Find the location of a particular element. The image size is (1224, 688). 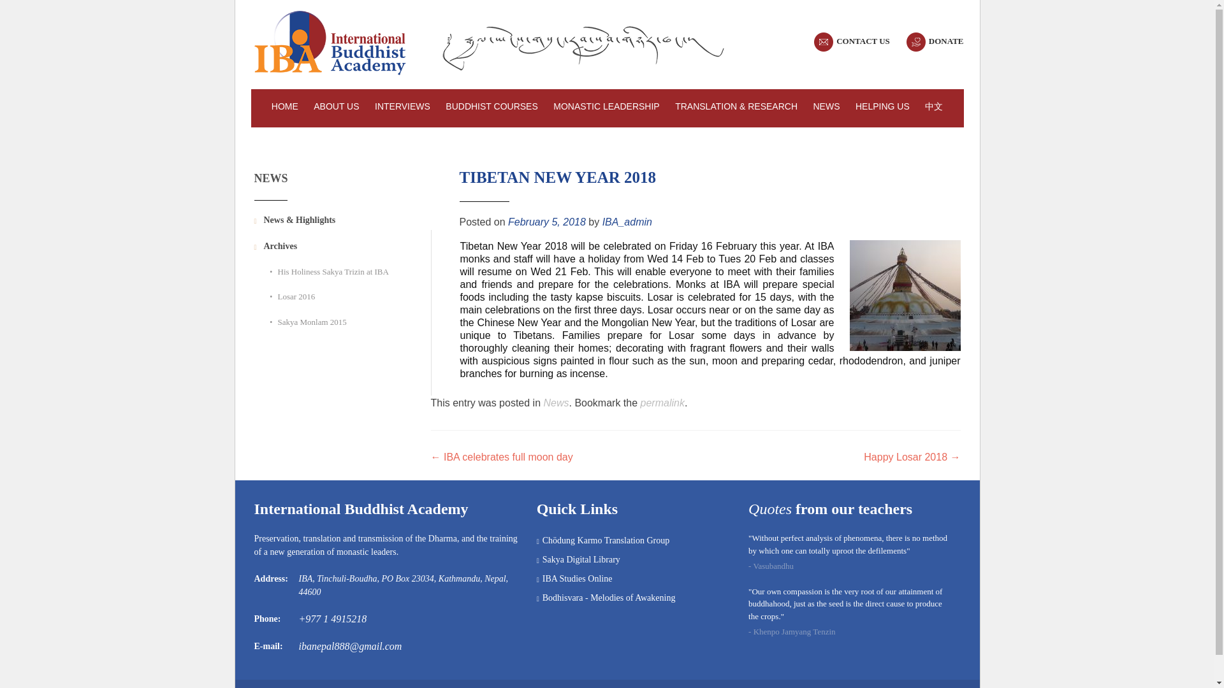

ABOUT US is located at coordinates (335, 108).